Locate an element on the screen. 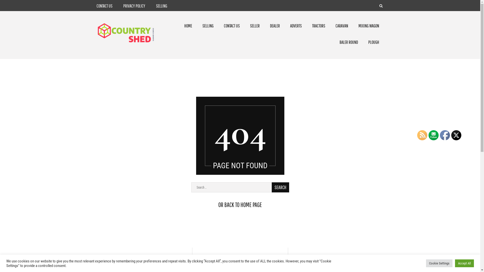 This screenshot has width=484, height=272. TRACTORS is located at coordinates (318, 26).